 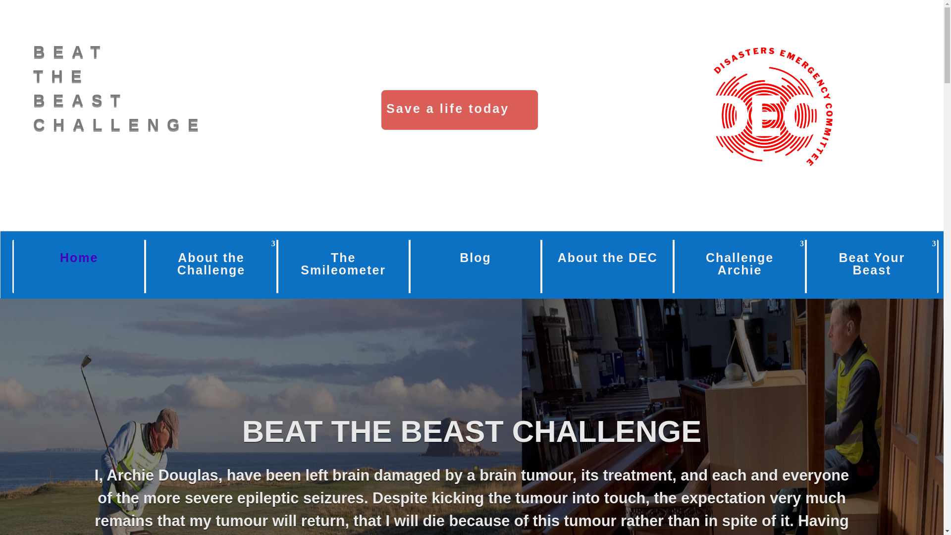 What do you see at coordinates (872, 266) in the screenshot?
I see `Beat Your Beast` at bounding box center [872, 266].